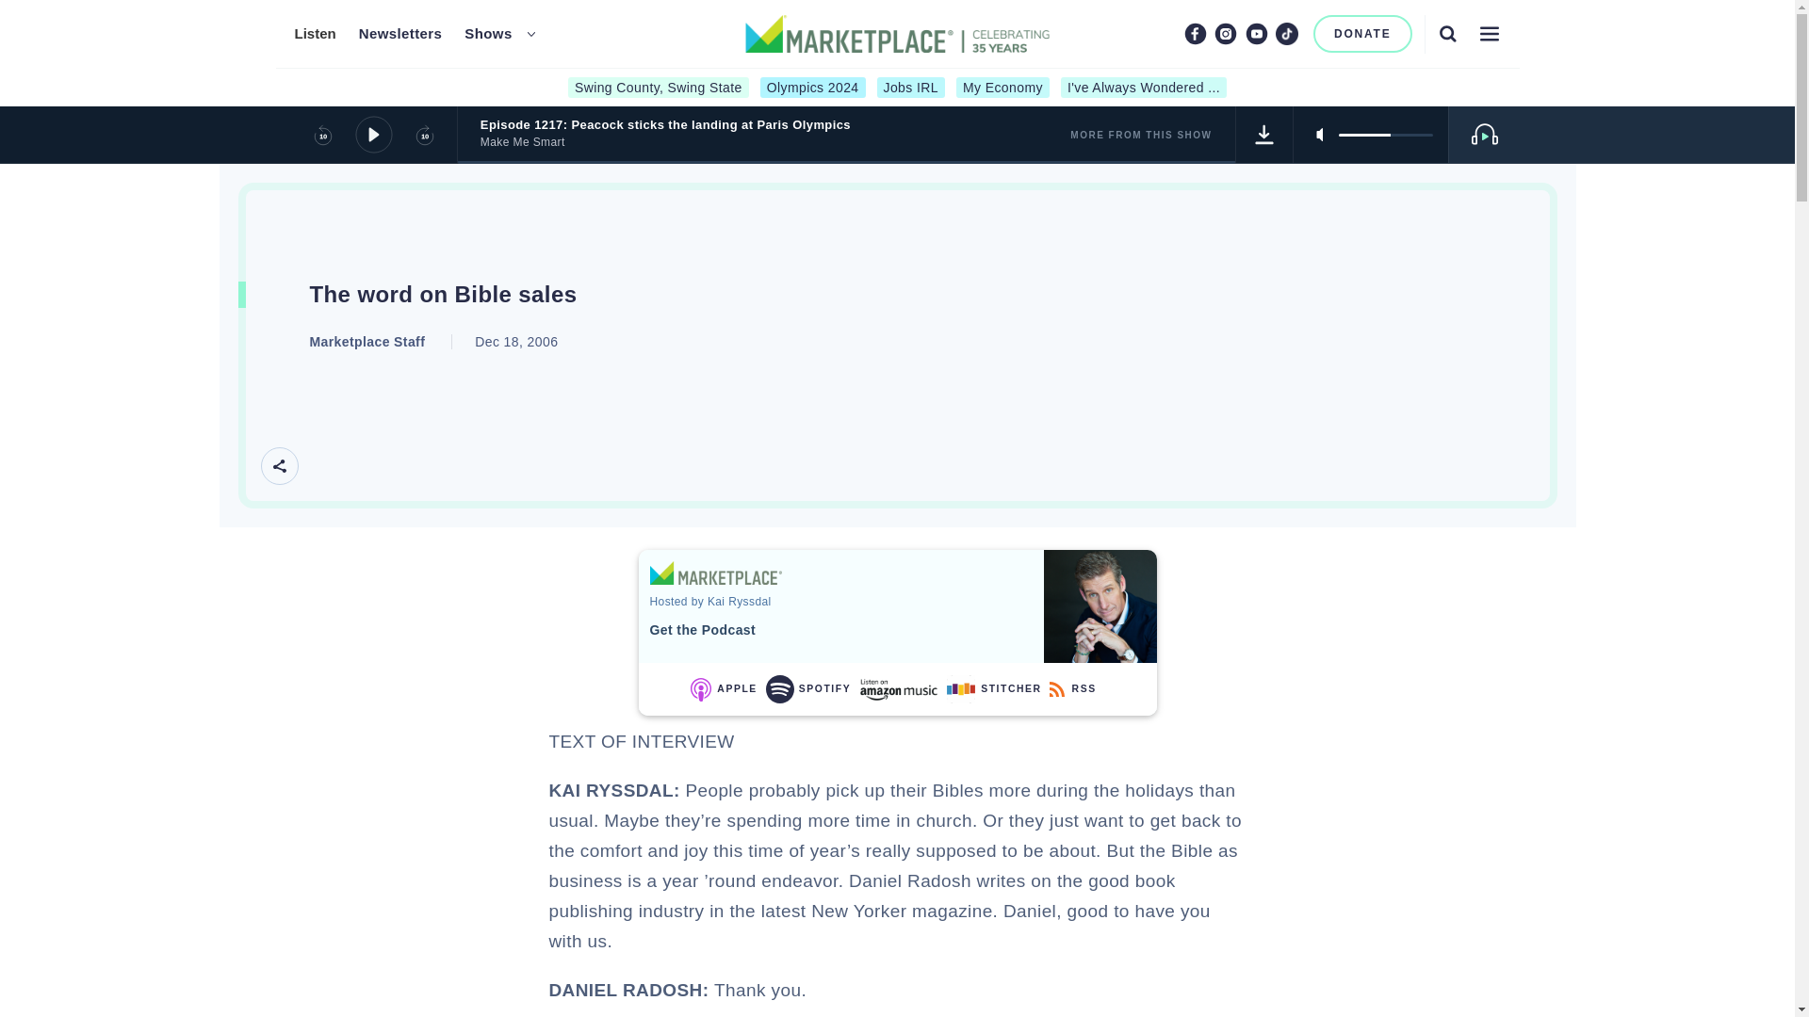 Image resolution: width=1809 pixels, height=1017 pixels. What do you see at coordinates (488, 34) in the screenshot?
I see `Shows` at bounding box center [488, 34].